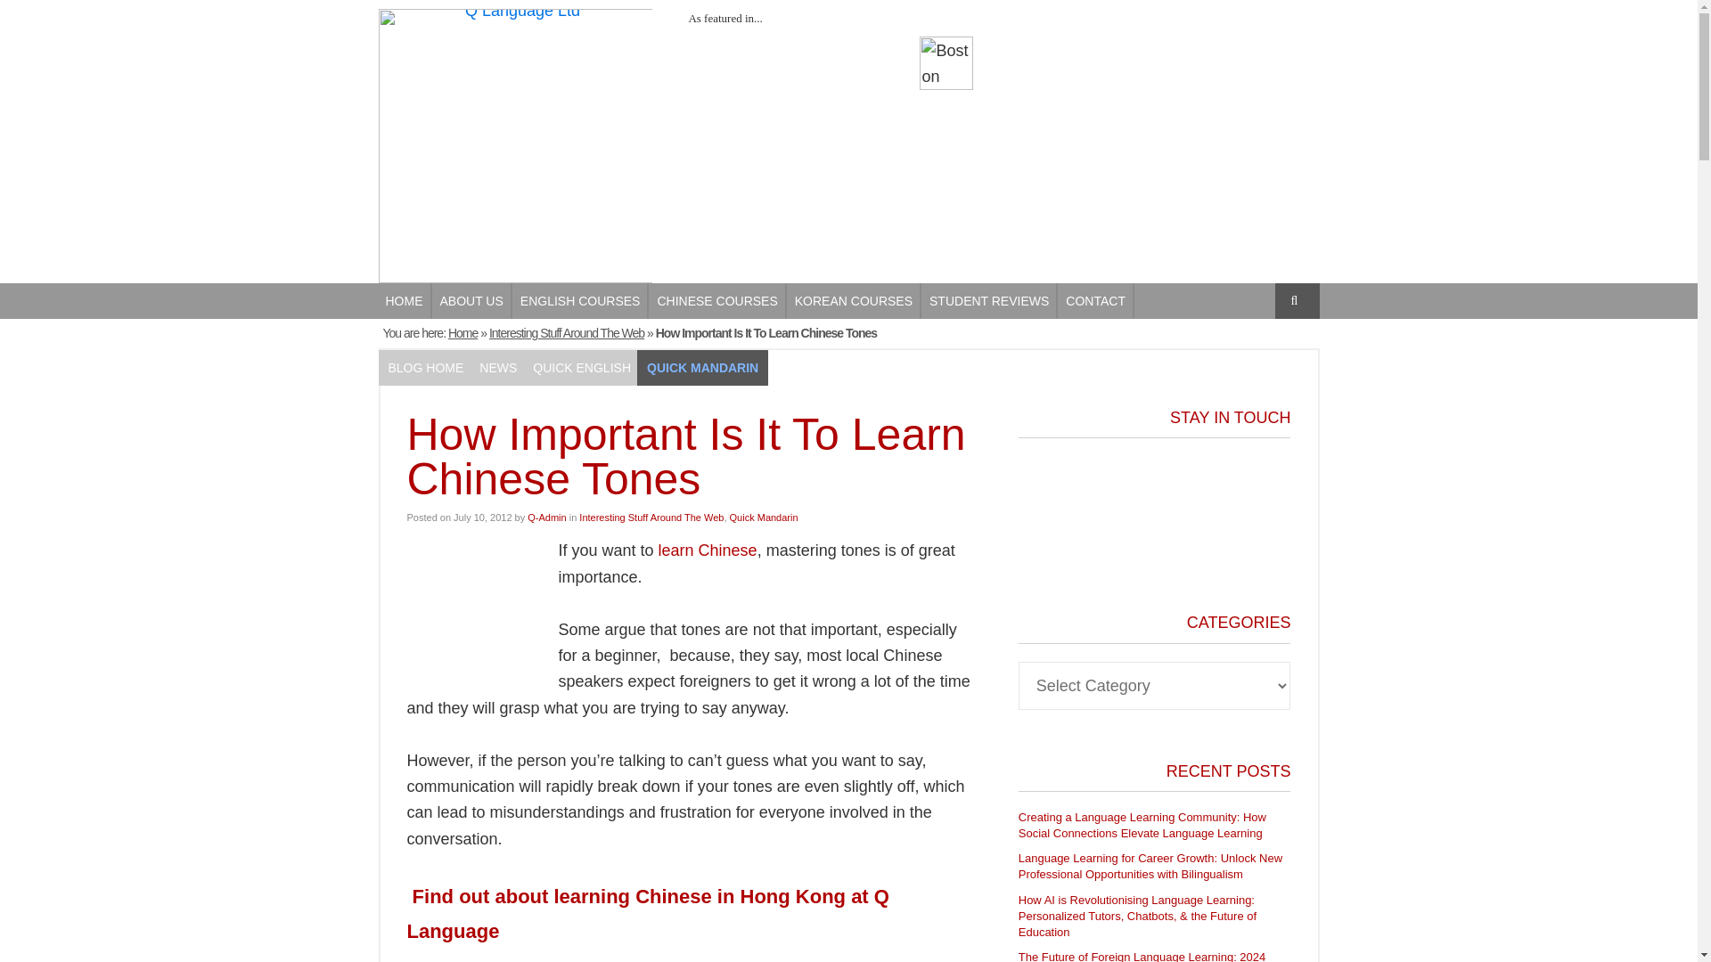 This screenshot has height=962, width=1711. Describe the element at coordinates (854, 300) in the screenshot. I see `KOREAN COURSES` at that location.